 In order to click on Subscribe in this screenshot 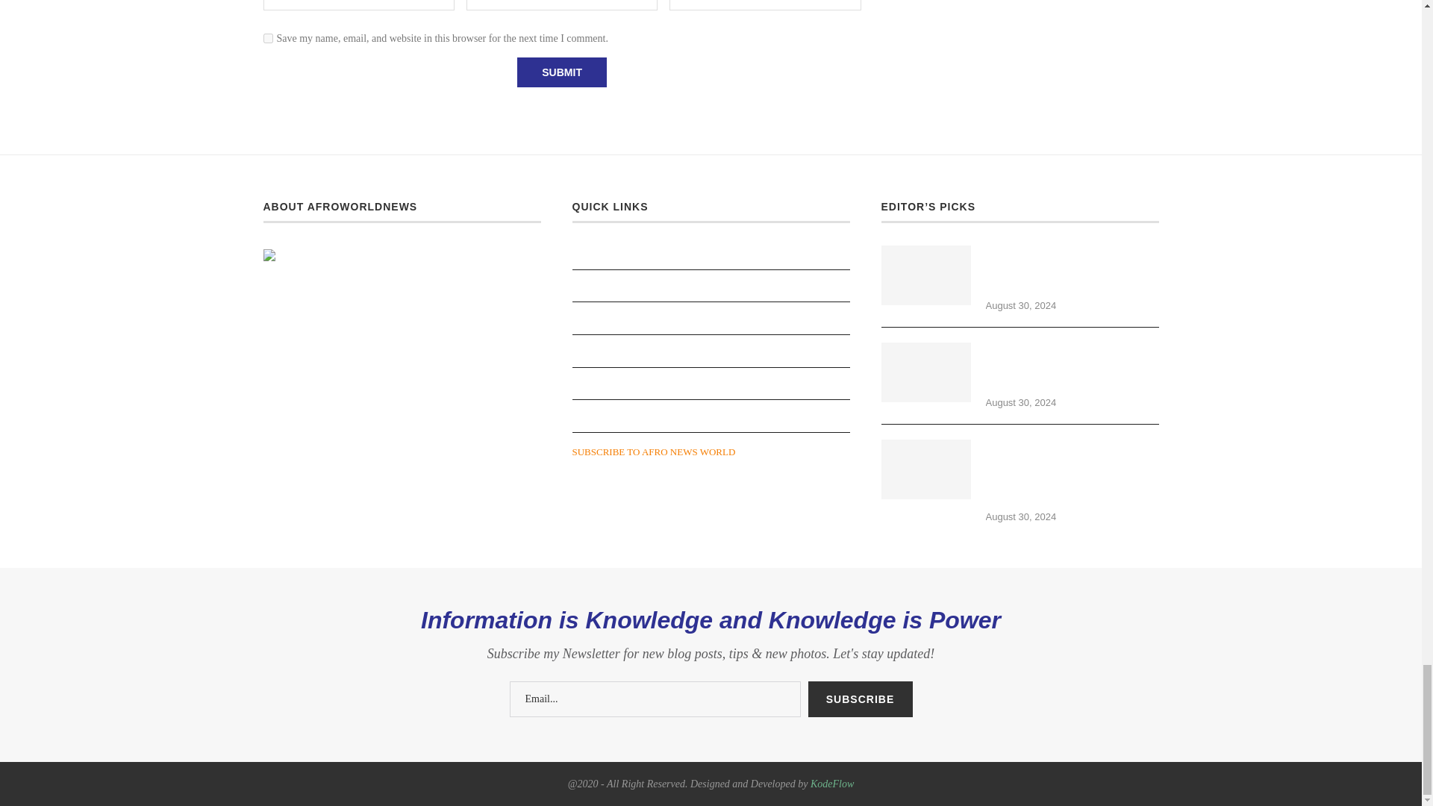, I will do `click(860, 699)`.